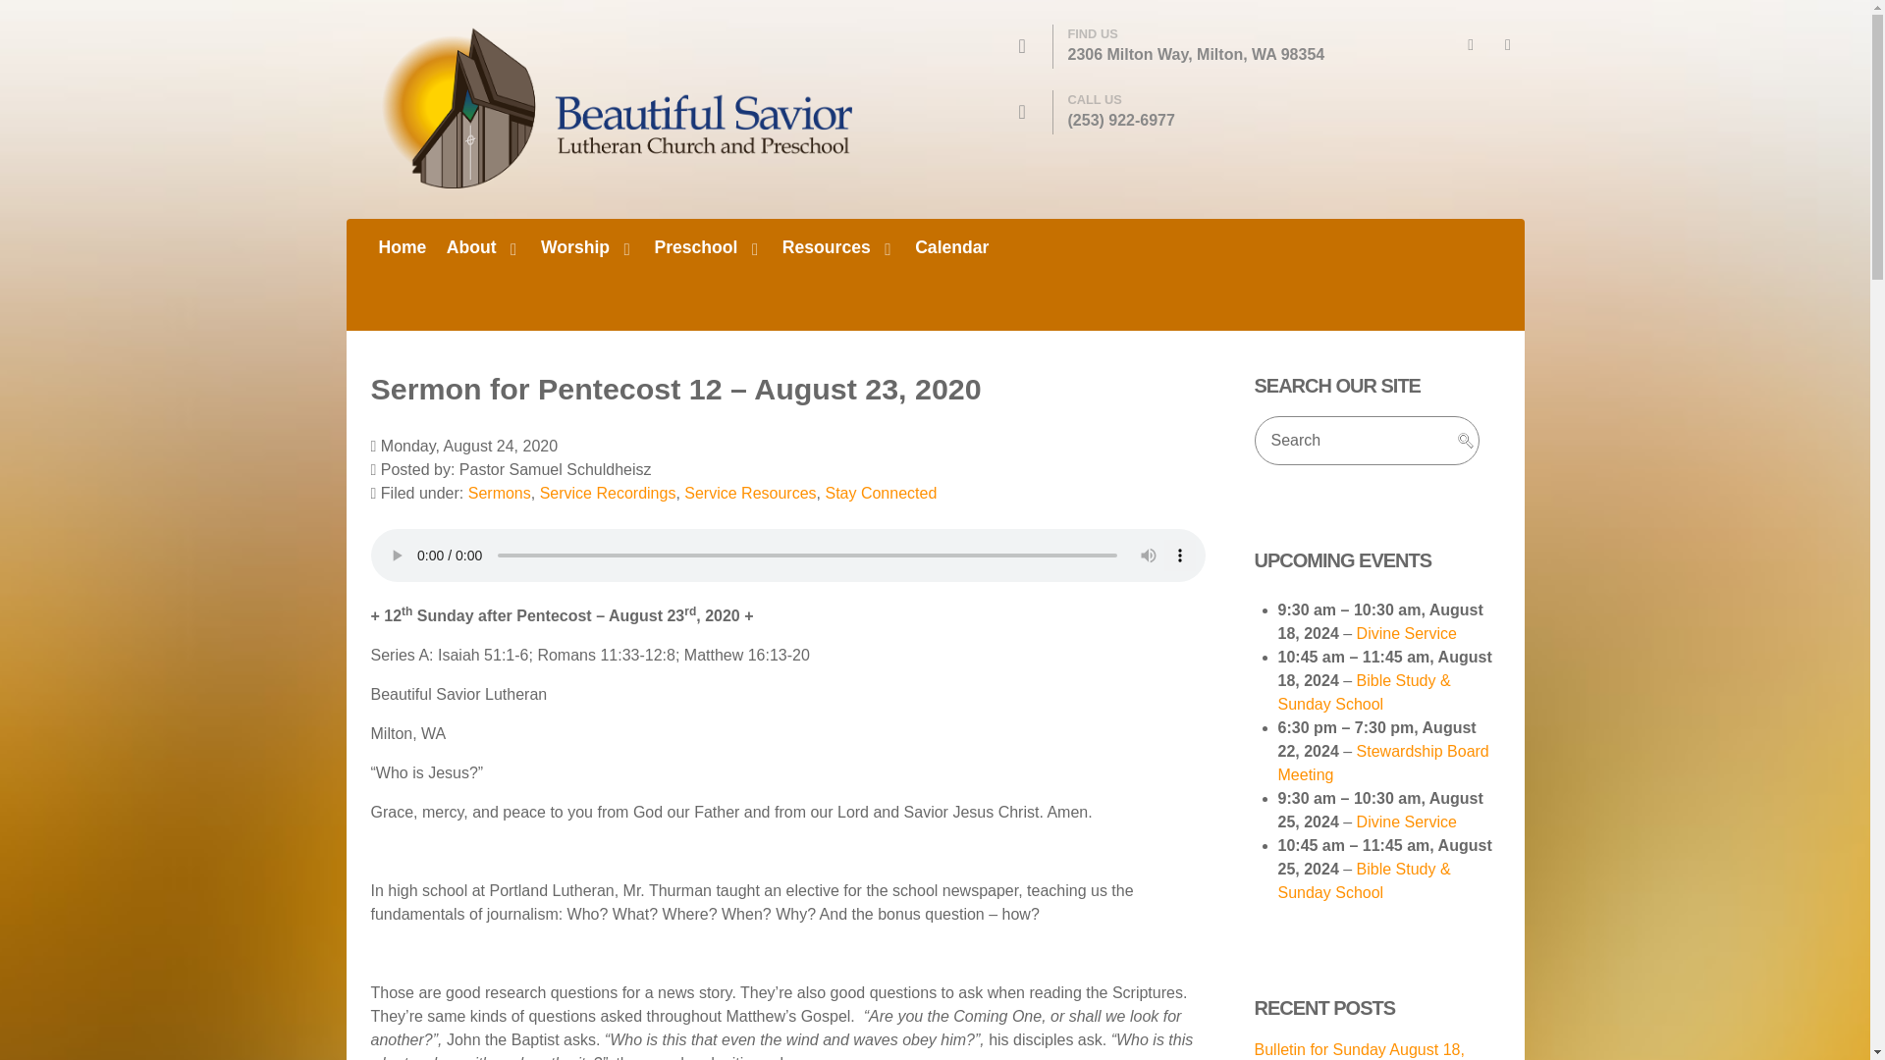 Image resolution: width=1885 pixels, height=1060 pixels. I want to click on 2306 Milton Way, Milton, WA 98354, so click(1196, 54).